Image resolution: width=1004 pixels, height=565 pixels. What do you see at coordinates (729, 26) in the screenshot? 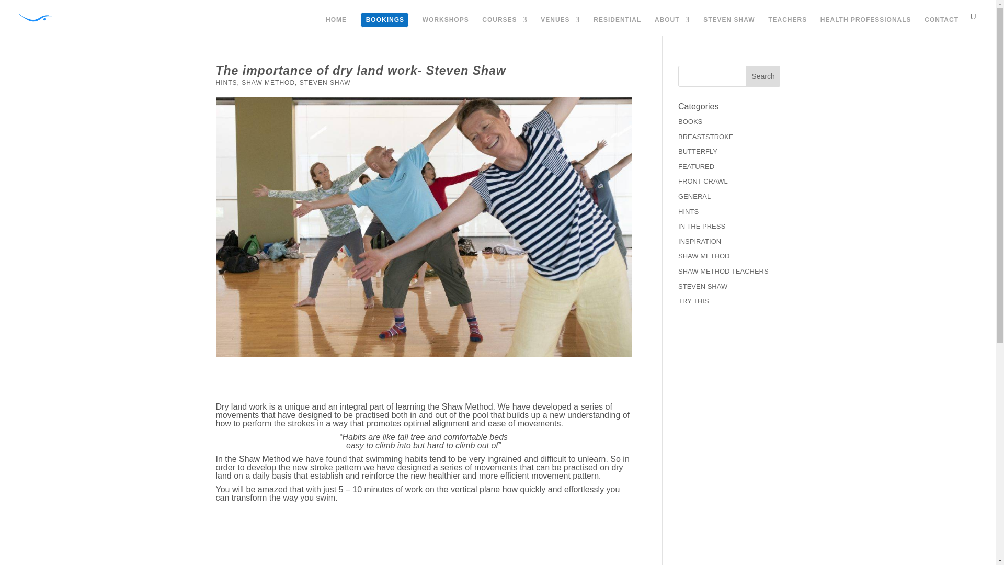
I see `STEVEN SHAW` at bounding box center [729, 26].